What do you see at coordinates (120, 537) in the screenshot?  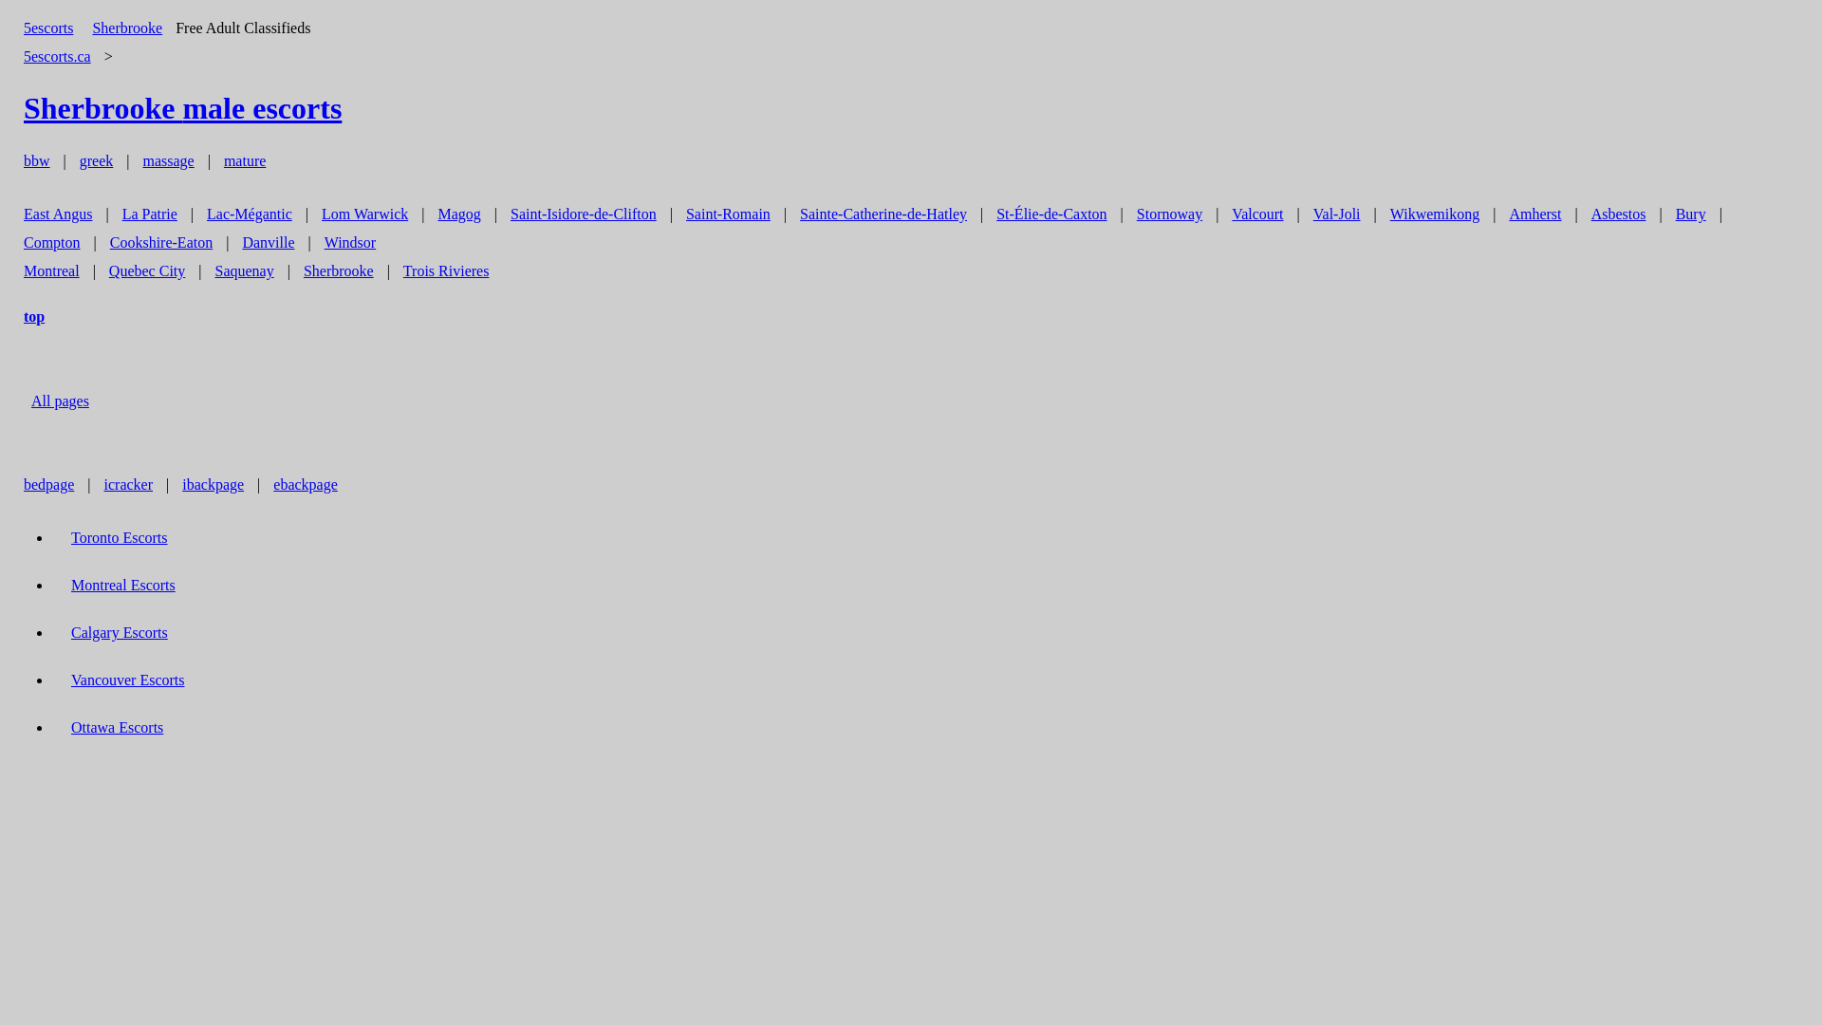 I see `Toronto Escorts` at bounding box center [120, 537].